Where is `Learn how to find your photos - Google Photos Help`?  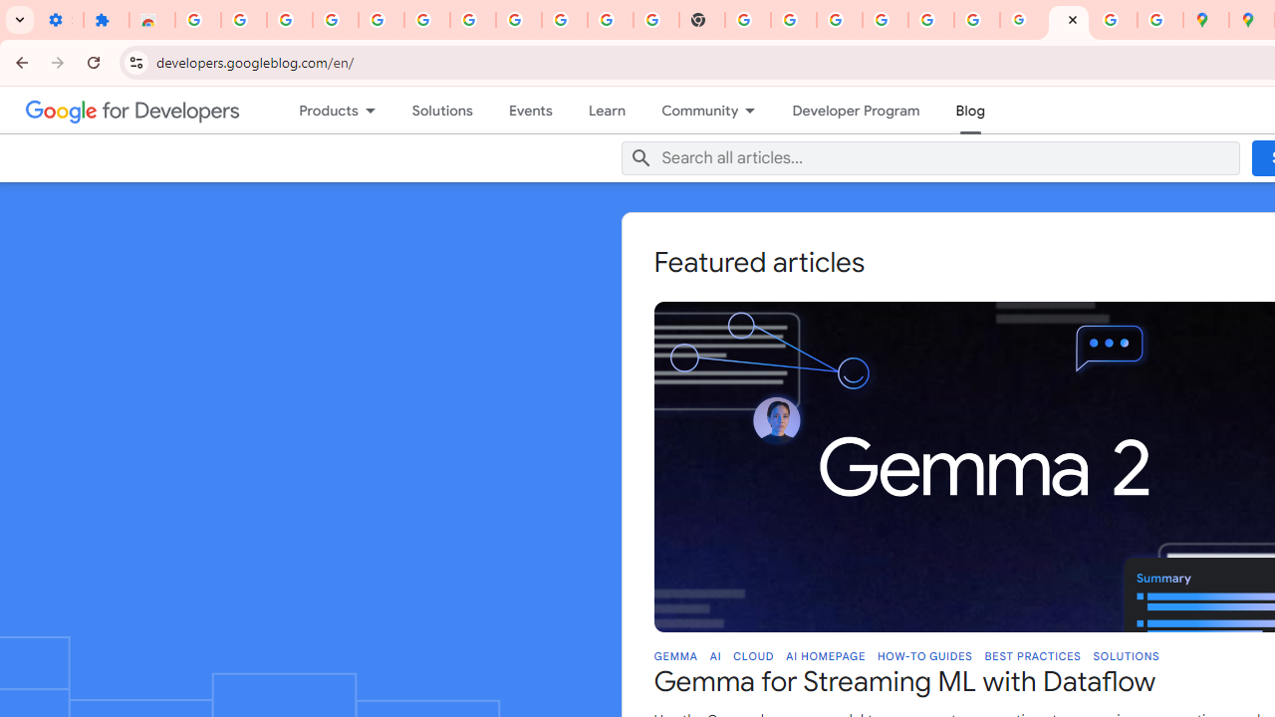
Learn how to find your photos - Google Photos Help is located at coordinates (381, 20).